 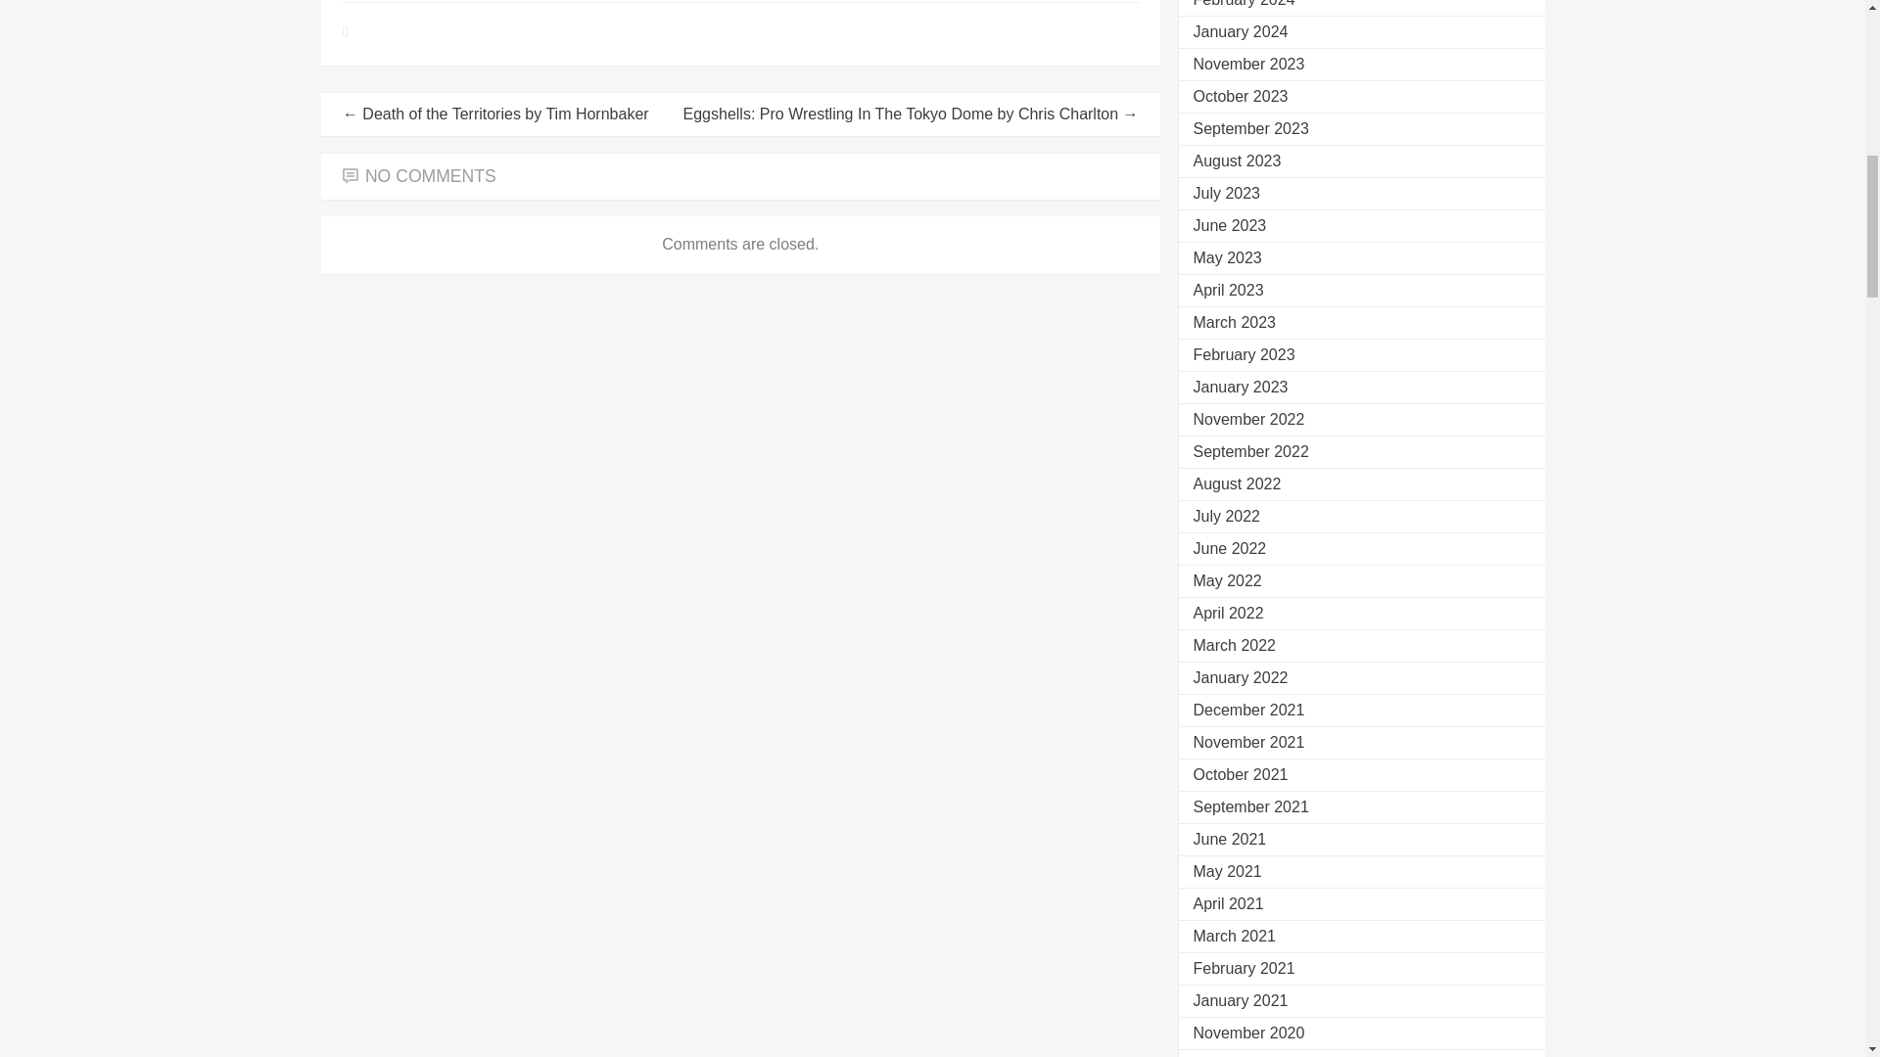 What do you see at coordinates (1236, 161) in the screenshot?
I see `August 2023` at bounding box center [1236, 161].